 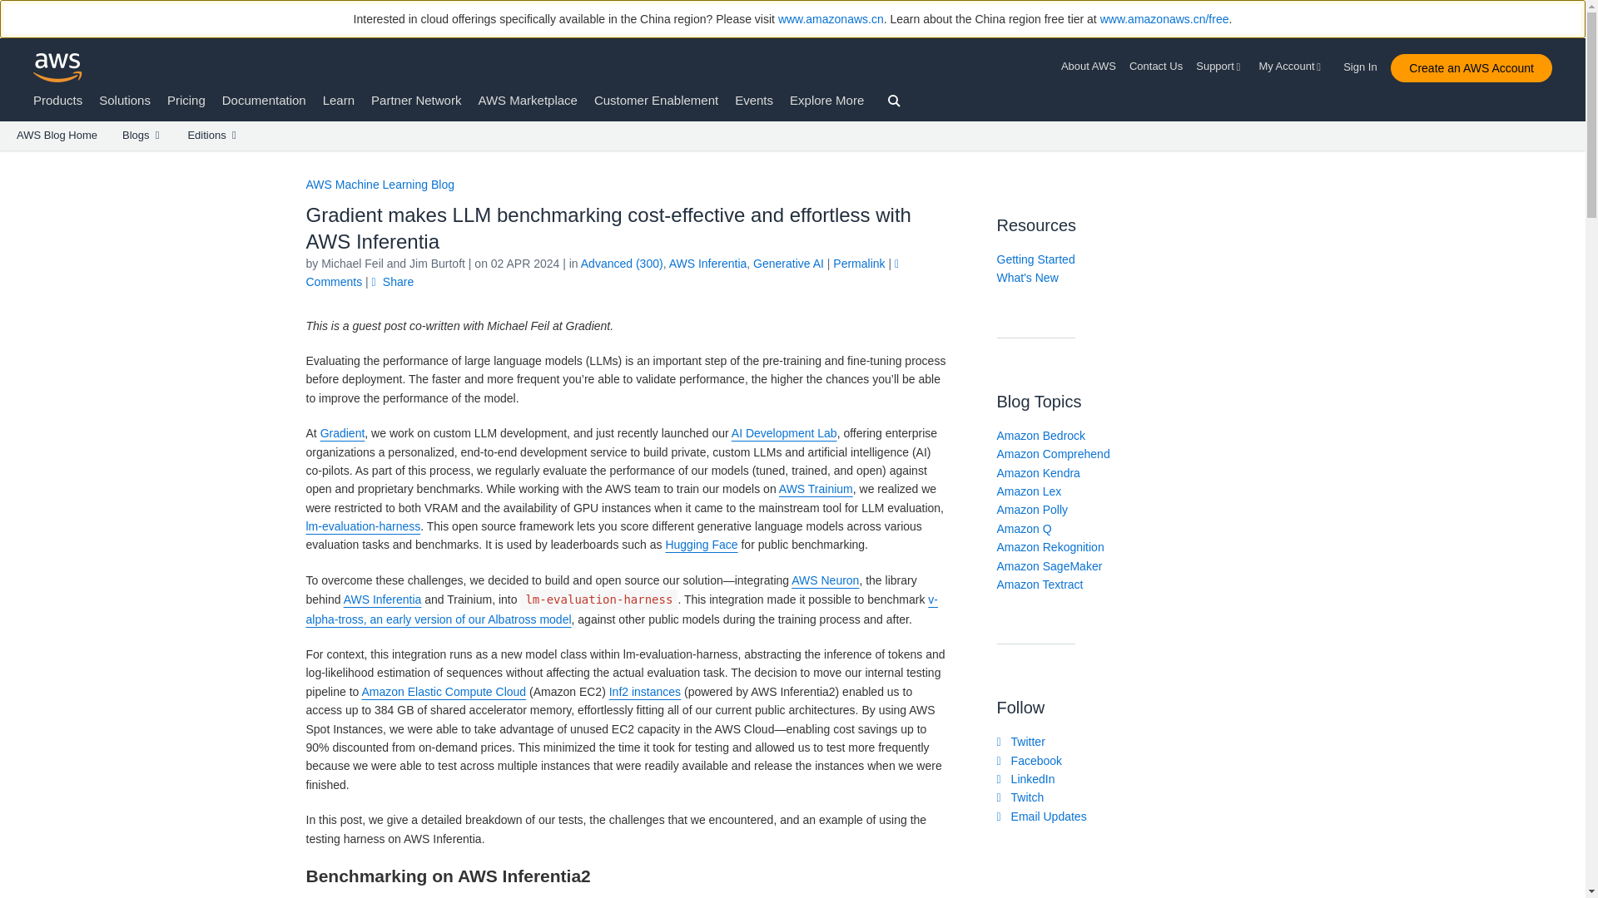 I want to click on Documentation, so click(x=264, y=100).